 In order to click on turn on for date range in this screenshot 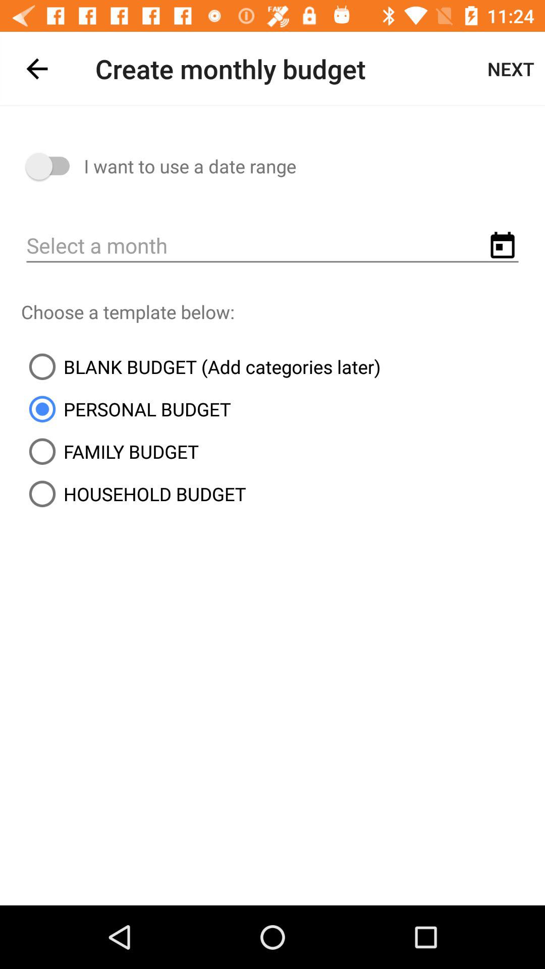, I will do `click(52, 167)`.